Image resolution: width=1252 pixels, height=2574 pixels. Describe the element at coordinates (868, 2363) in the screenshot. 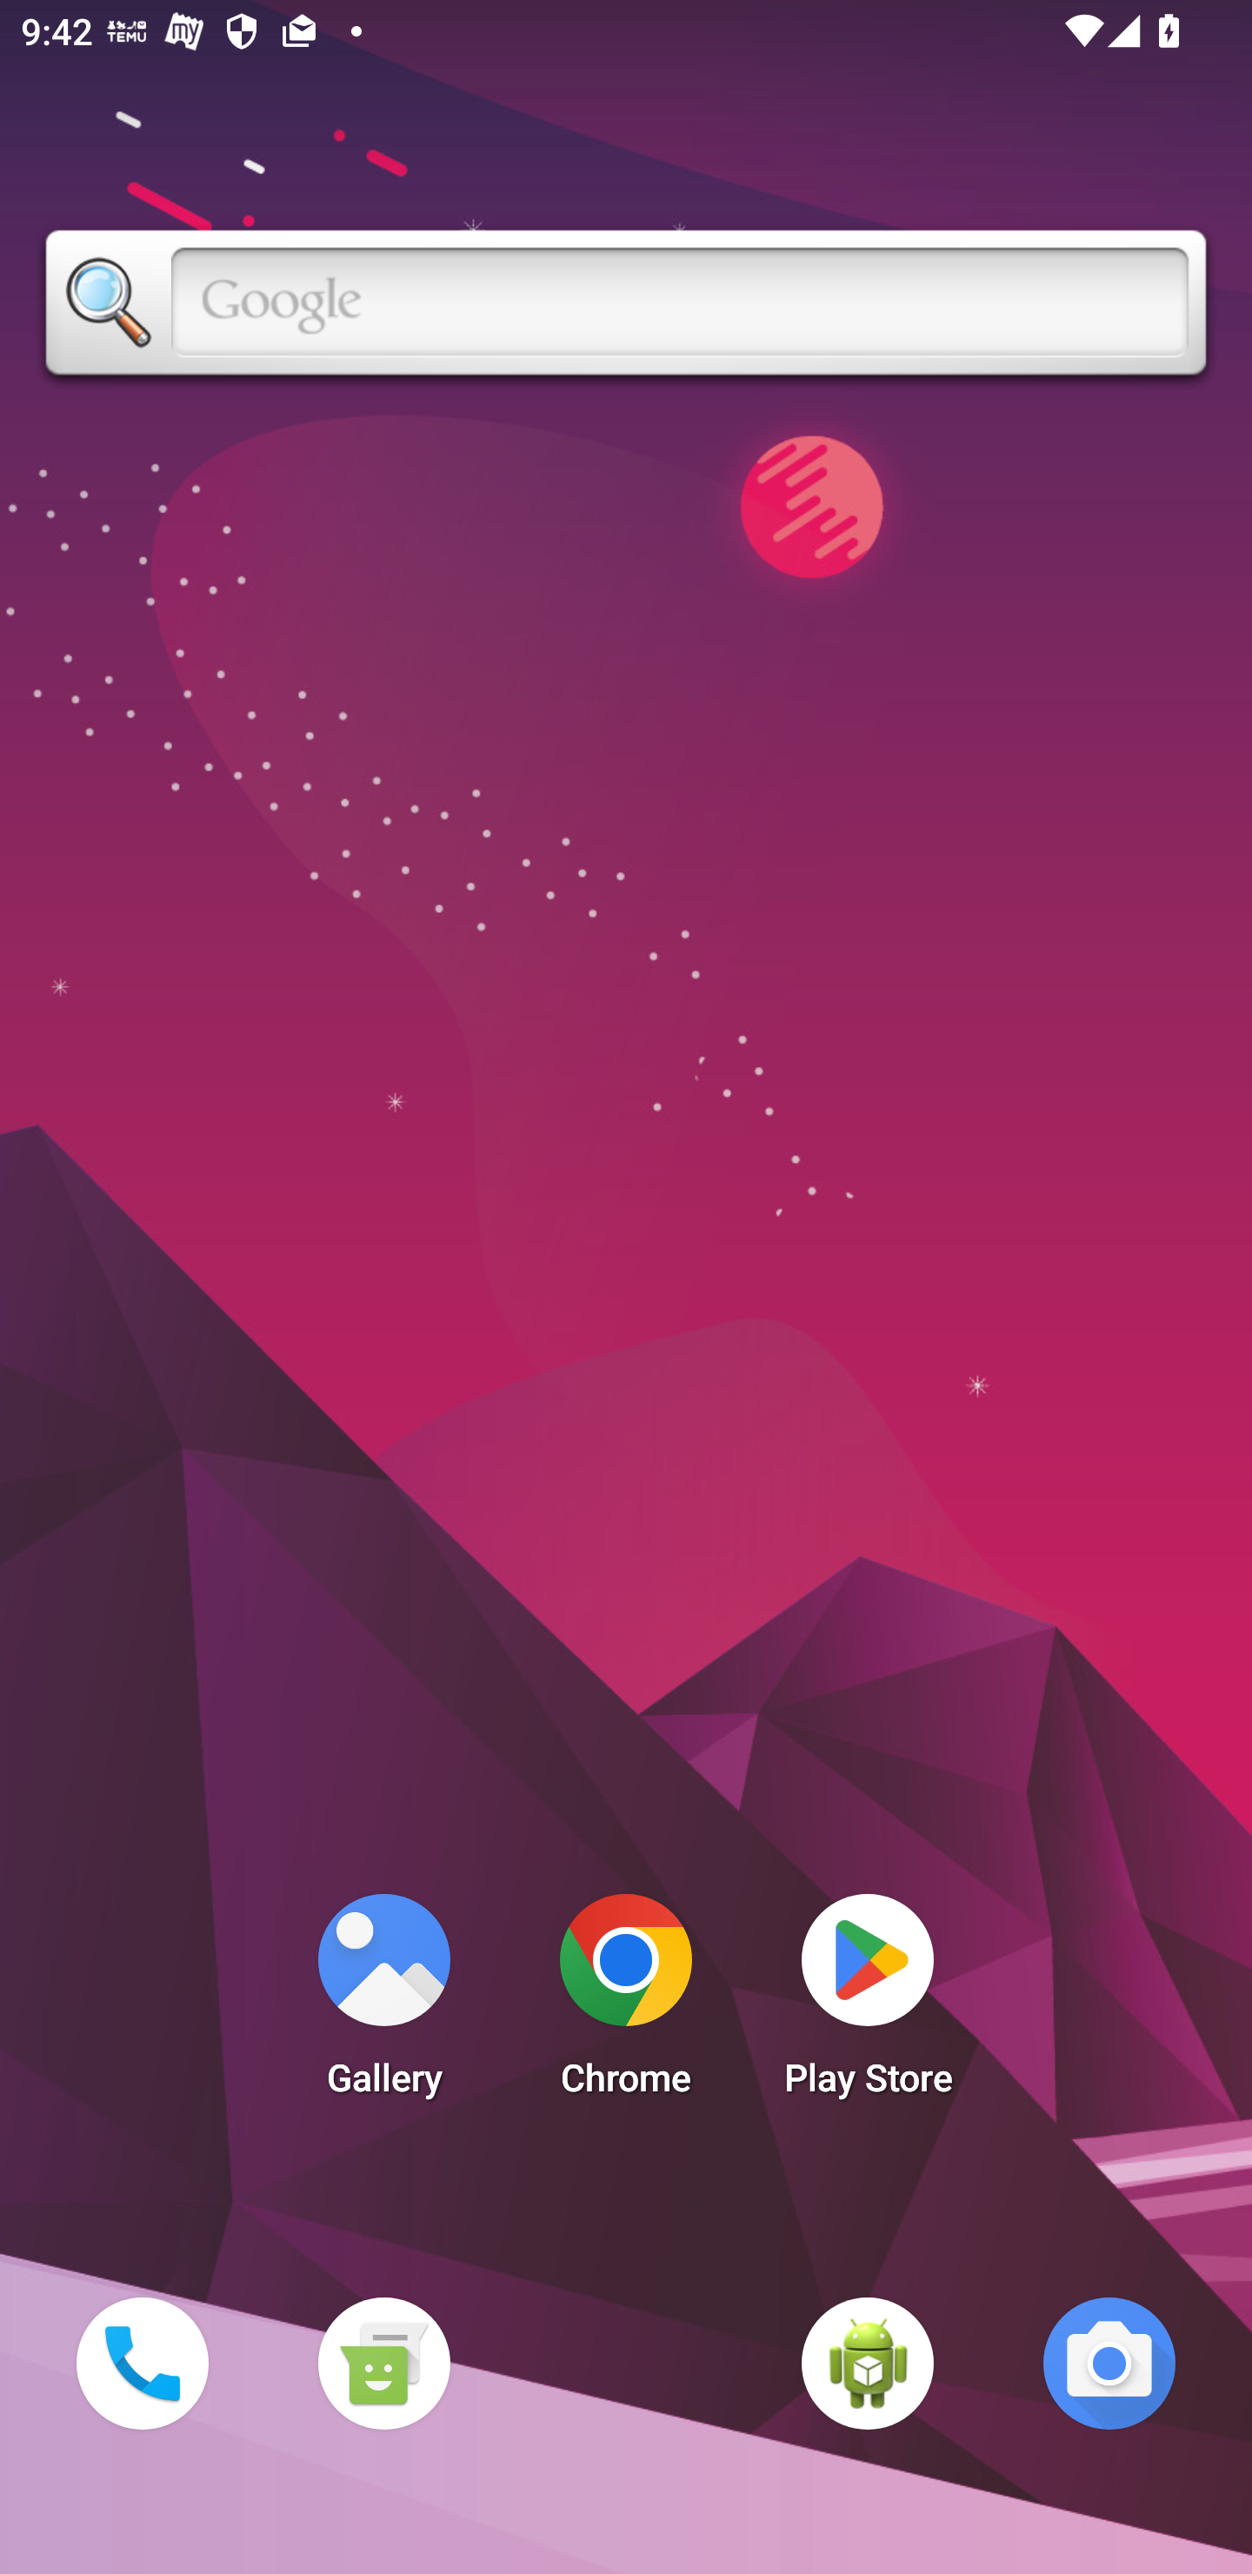

I see `WebView Browser Tester` at that location.